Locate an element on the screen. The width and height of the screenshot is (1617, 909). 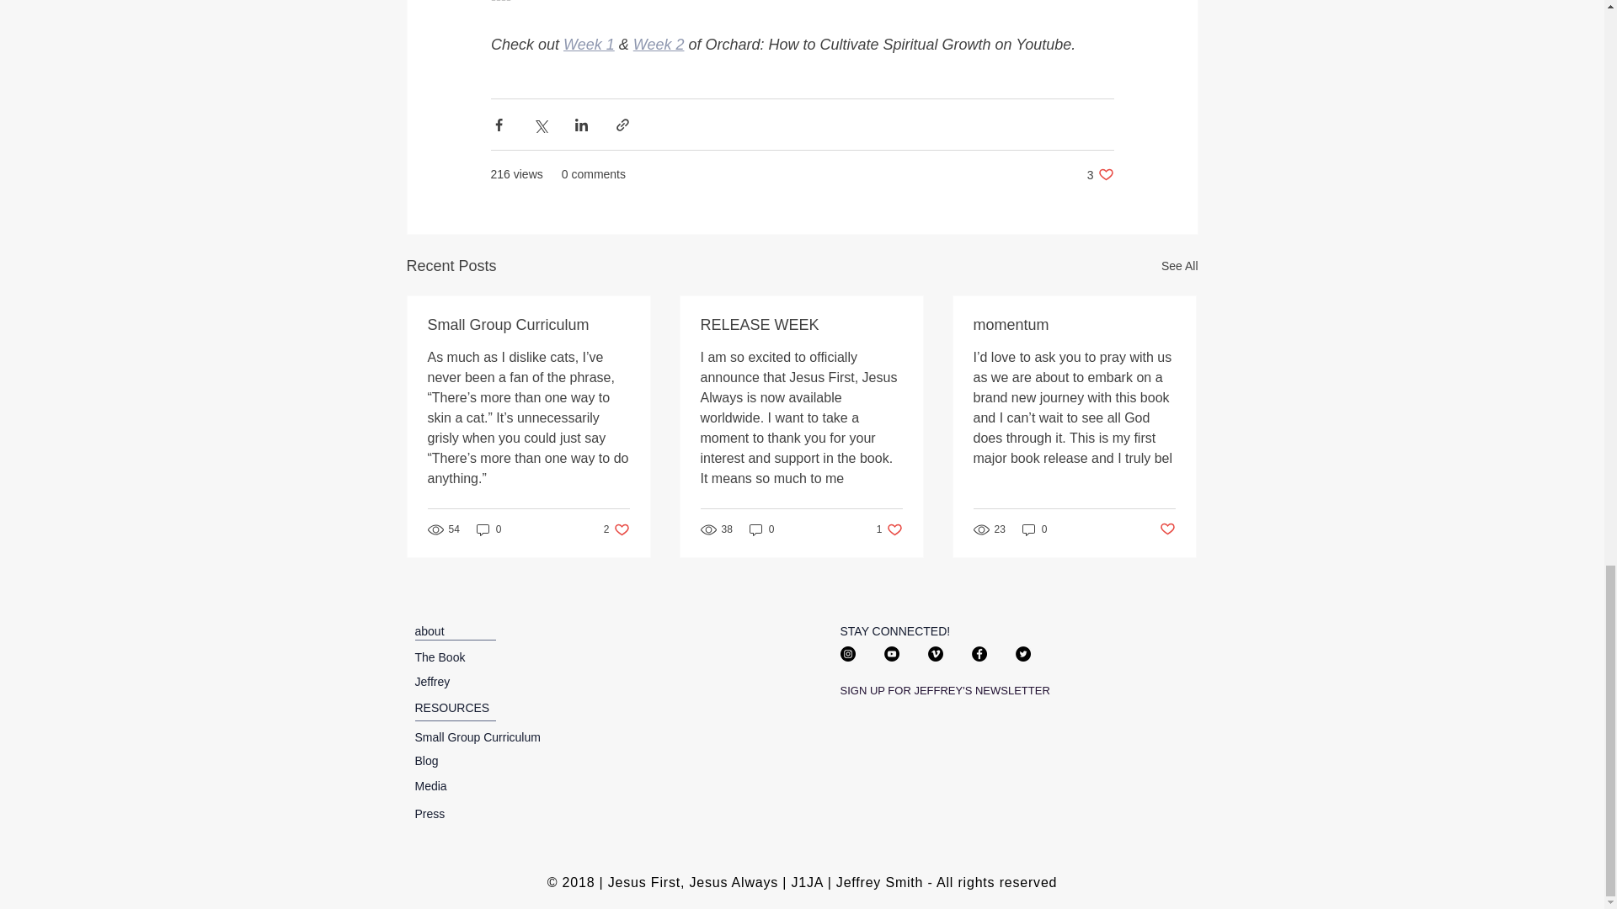
See All is located at coordinates (440, 657).